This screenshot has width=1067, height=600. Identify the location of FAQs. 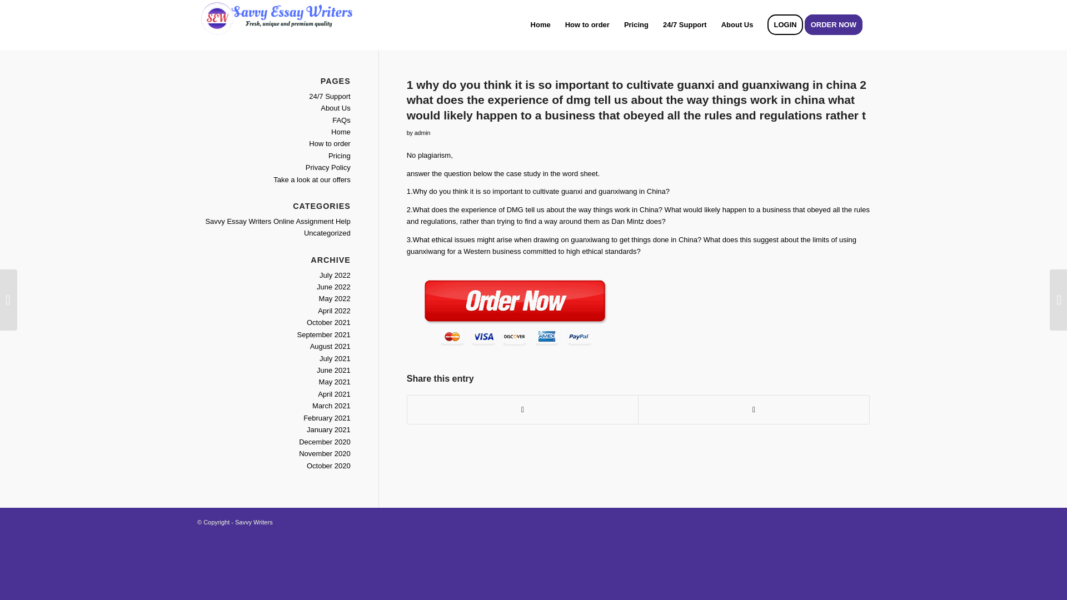
(341, 120).